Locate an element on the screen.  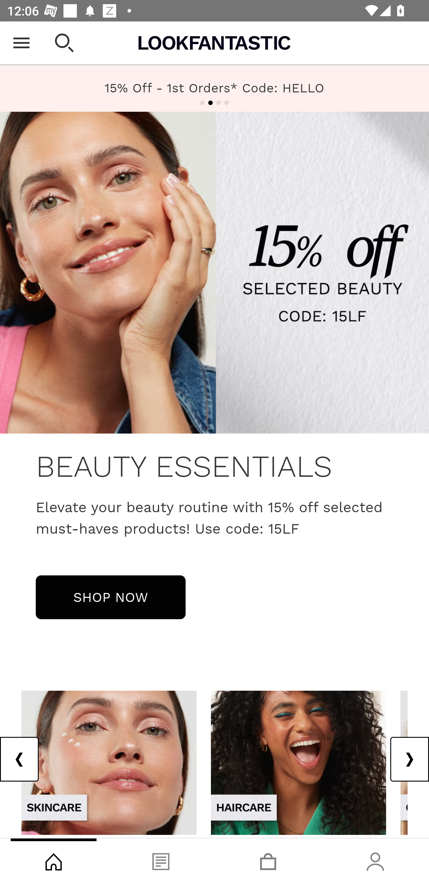
Open Menu is located at coordinates (21, 43).